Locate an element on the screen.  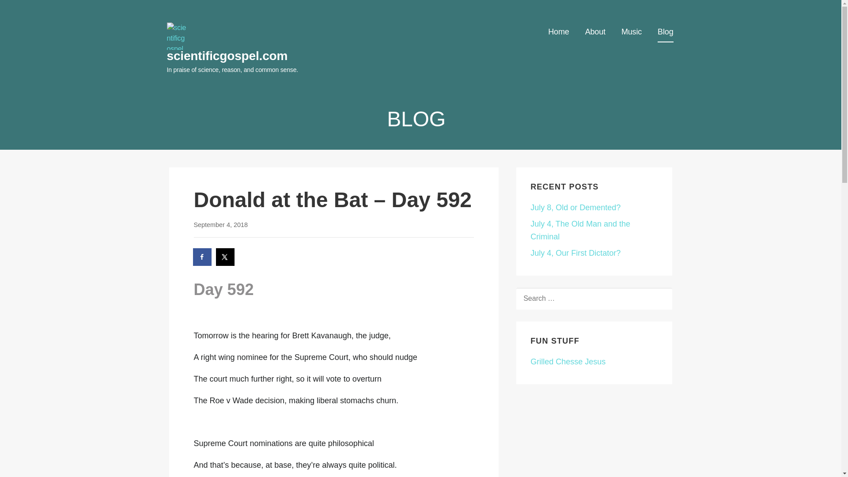
Search is located at coordinates (27, 10).